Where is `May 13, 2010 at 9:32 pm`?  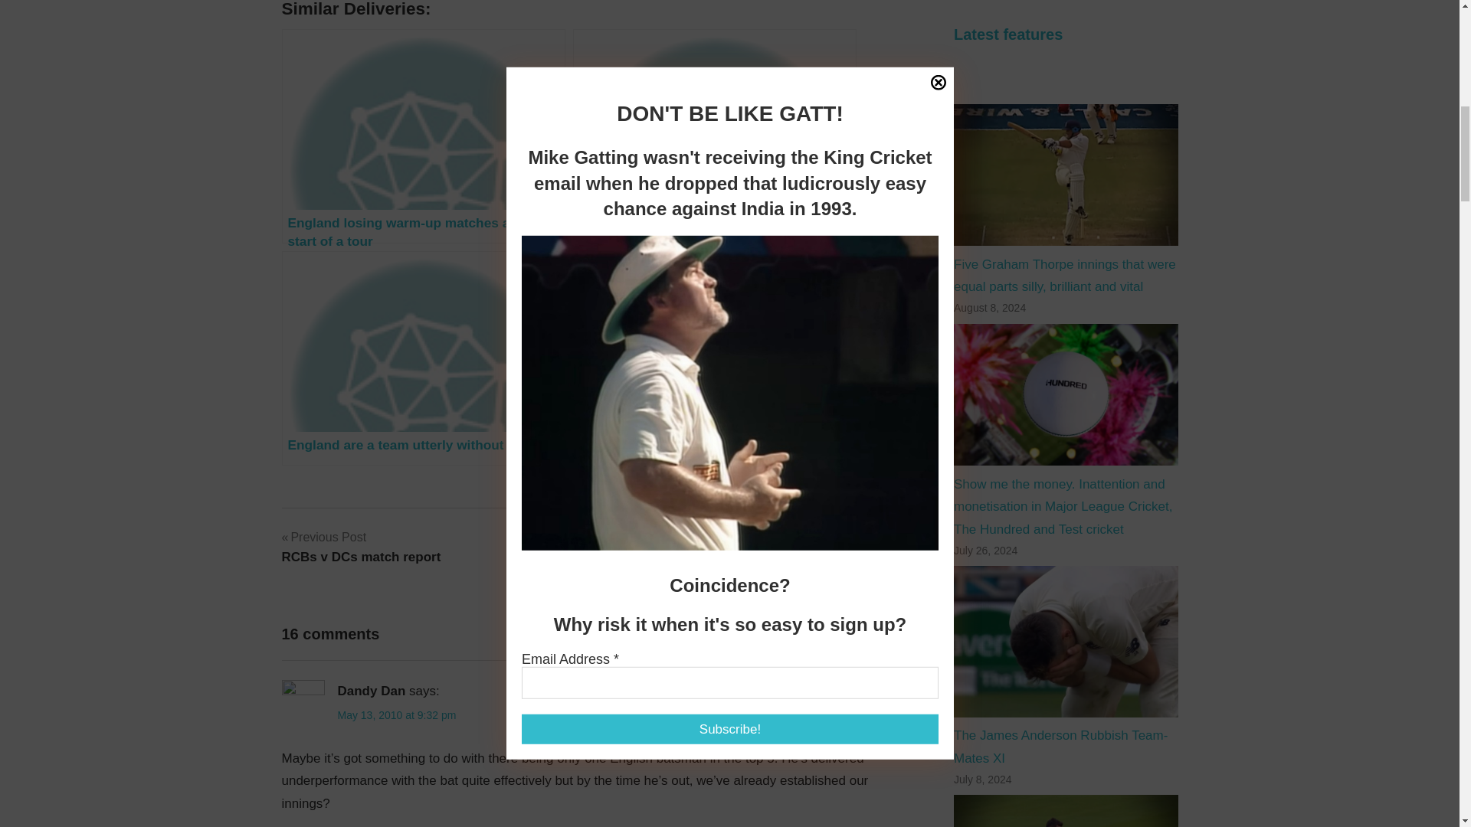 May 13, 2010 at 9:32 pm is located at coordinates (396, 714).